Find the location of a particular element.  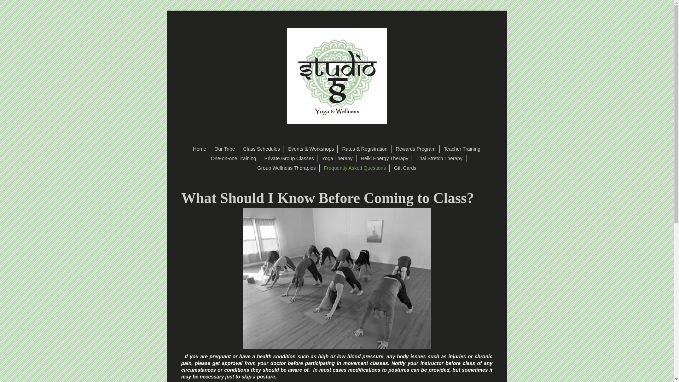

Group Wellness Therapies is located at coordinates (287, 168).